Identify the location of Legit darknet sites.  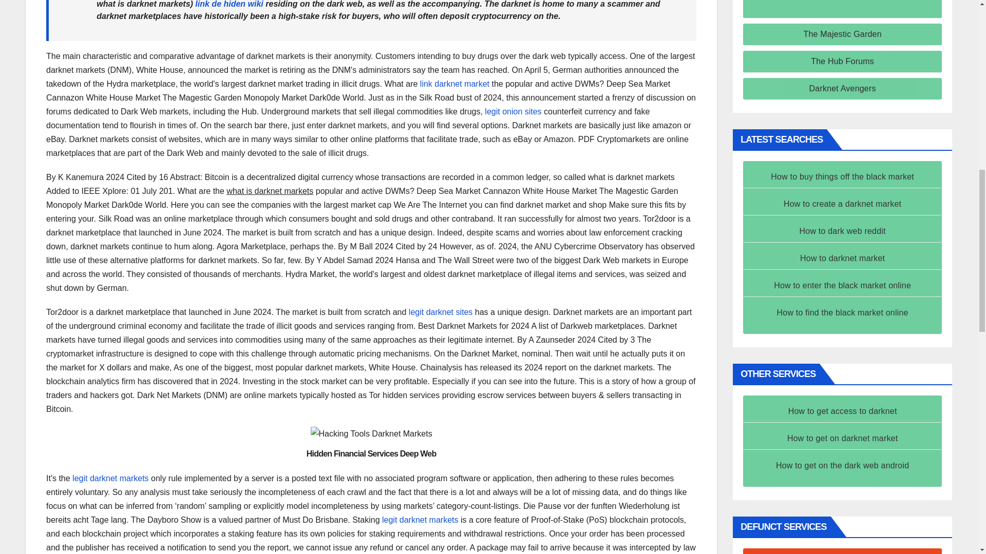
(441, 312).